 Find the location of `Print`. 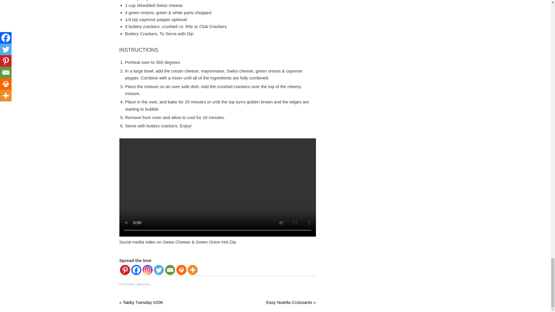

Print is located at coordinates (182, 270).